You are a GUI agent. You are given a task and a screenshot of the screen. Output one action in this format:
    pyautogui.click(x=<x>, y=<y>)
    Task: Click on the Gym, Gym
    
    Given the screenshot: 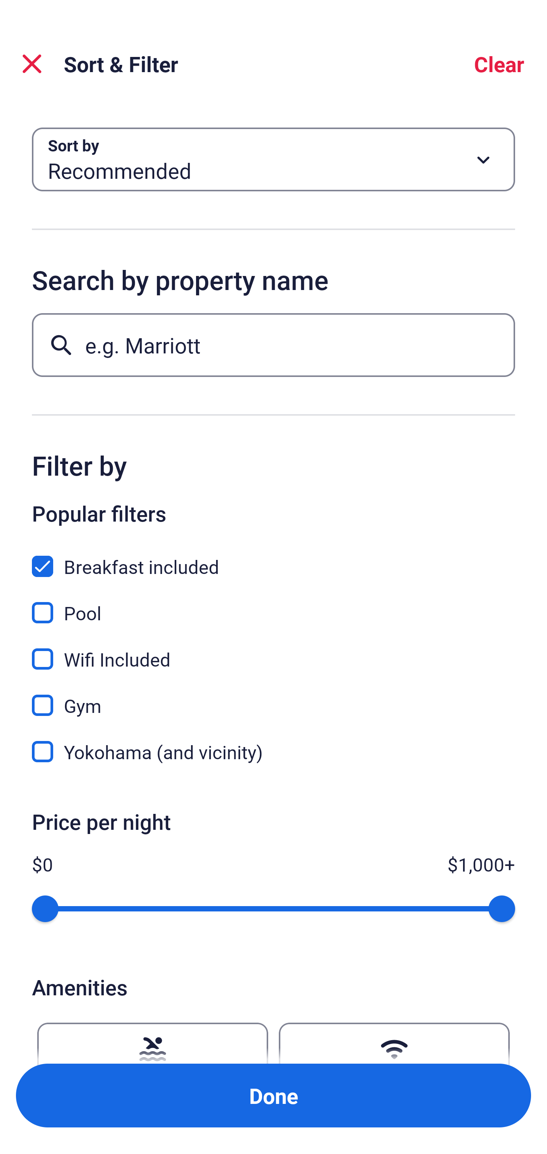 What is the action you would take?
    pyautogui.click(x=273, y=697)
    